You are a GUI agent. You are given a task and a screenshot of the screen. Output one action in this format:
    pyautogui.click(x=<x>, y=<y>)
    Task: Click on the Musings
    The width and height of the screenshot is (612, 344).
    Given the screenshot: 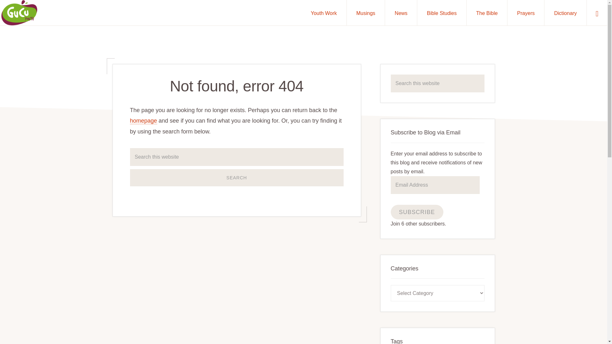 What is the action you would take?
    pyautogui.click(x=366, y=13)
    